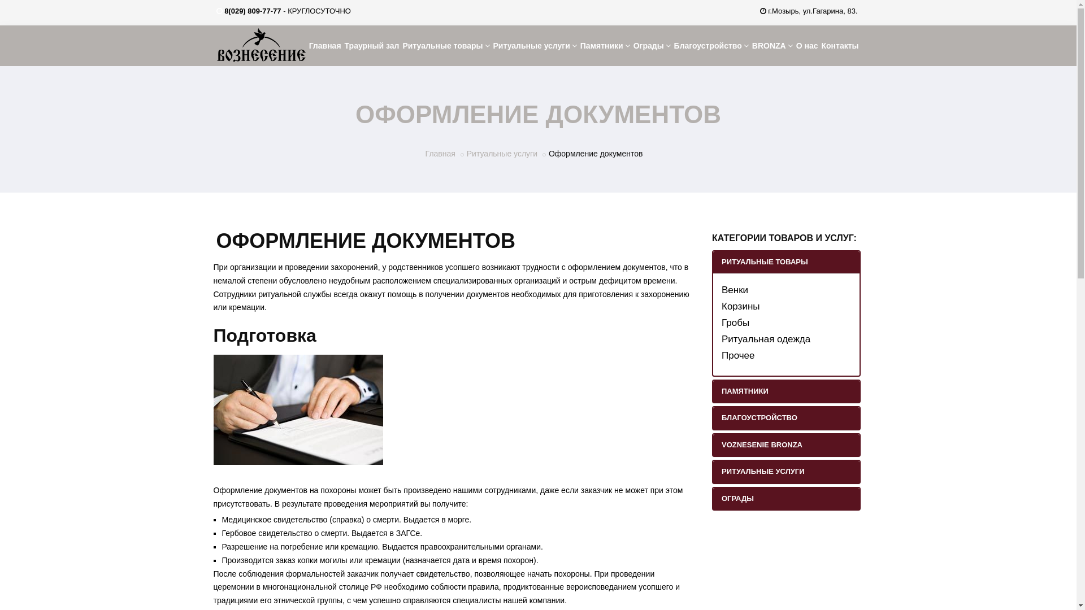 The width and height of the screenshot is (1085, 610). Describe the element at coordinates (787, 445) in the screenshot. I see `VOZNESENIE BRONZA` at that location.